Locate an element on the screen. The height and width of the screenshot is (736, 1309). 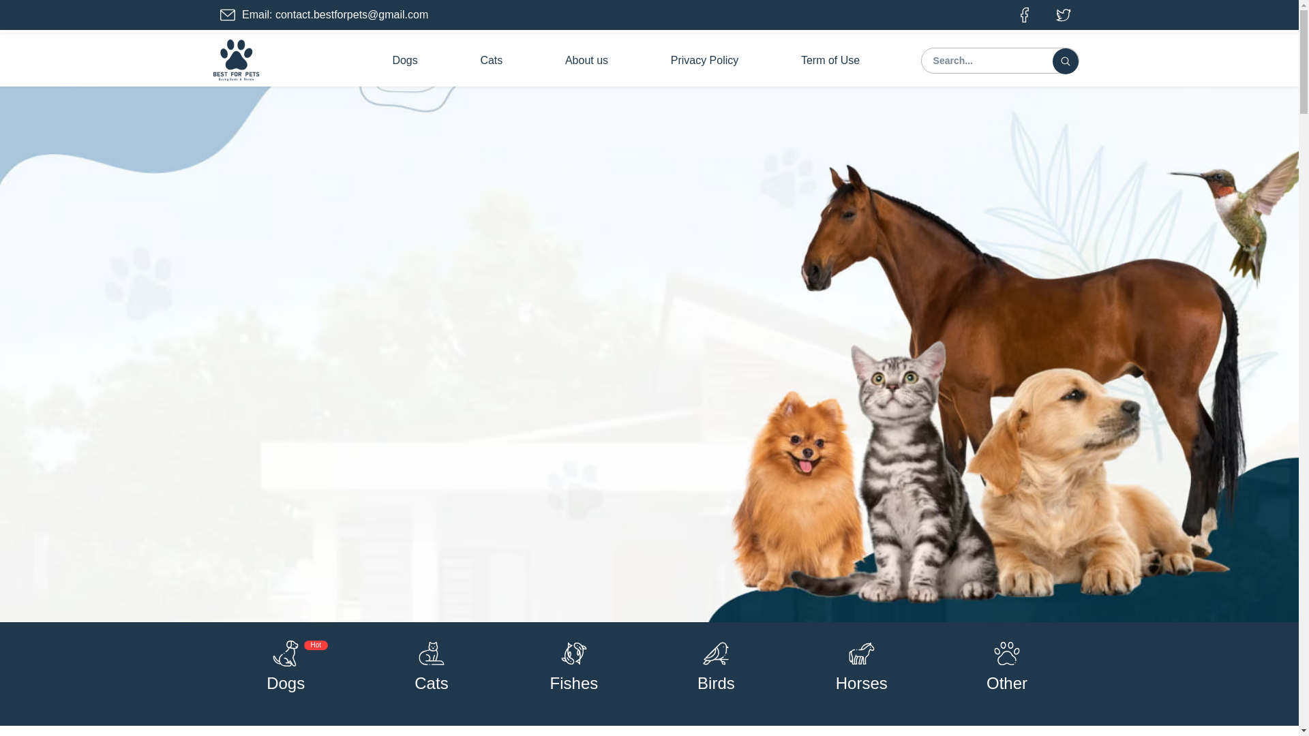
Fishes is located at coordinates (574, 683).